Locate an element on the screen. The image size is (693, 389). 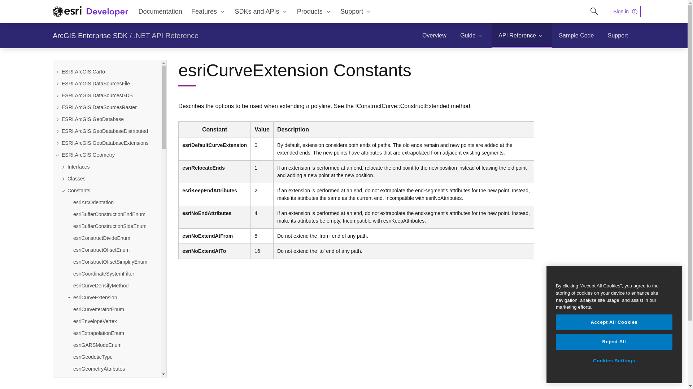
.NET API Reference is located at coordinates (166, 35).